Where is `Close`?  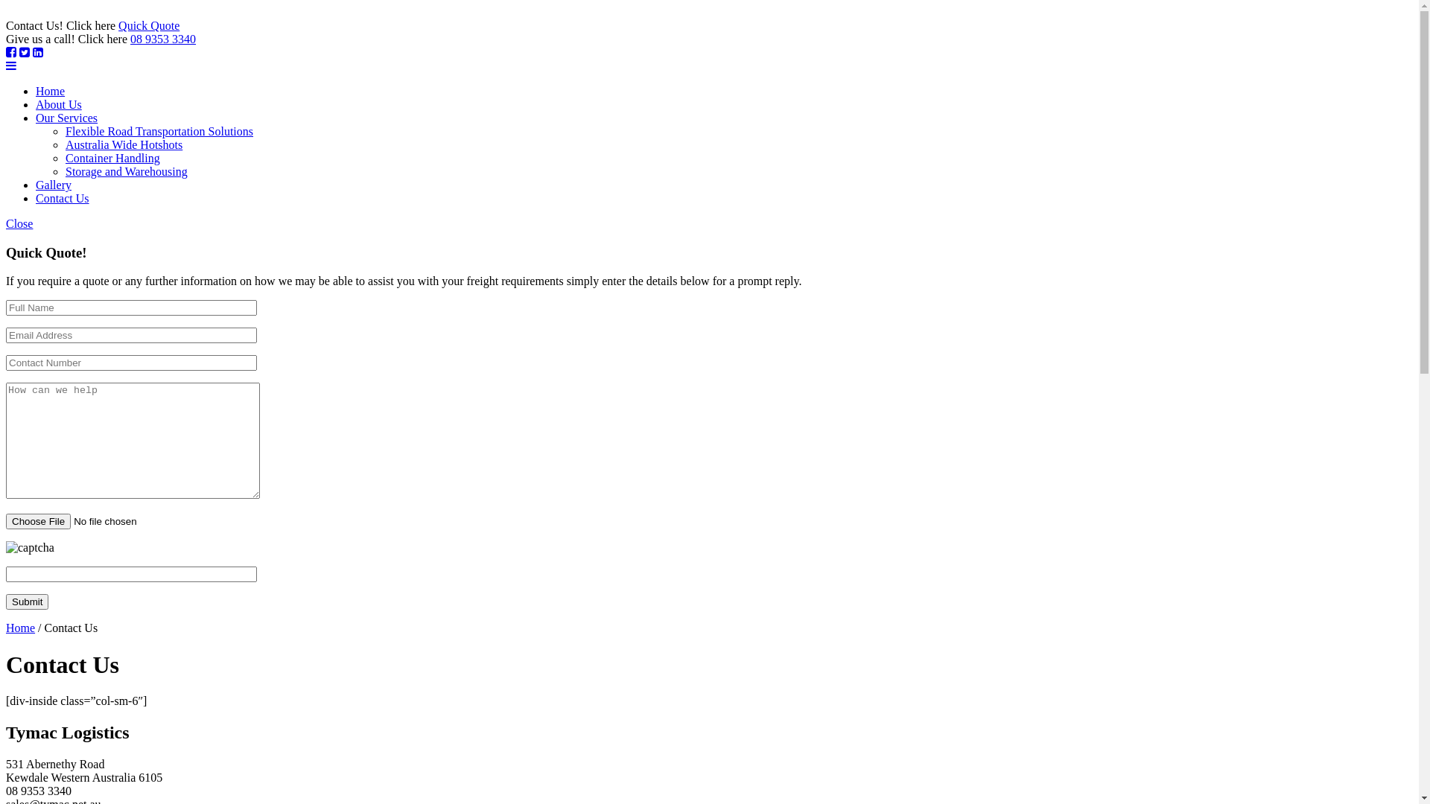
Close is located at coordinates (19, 223).